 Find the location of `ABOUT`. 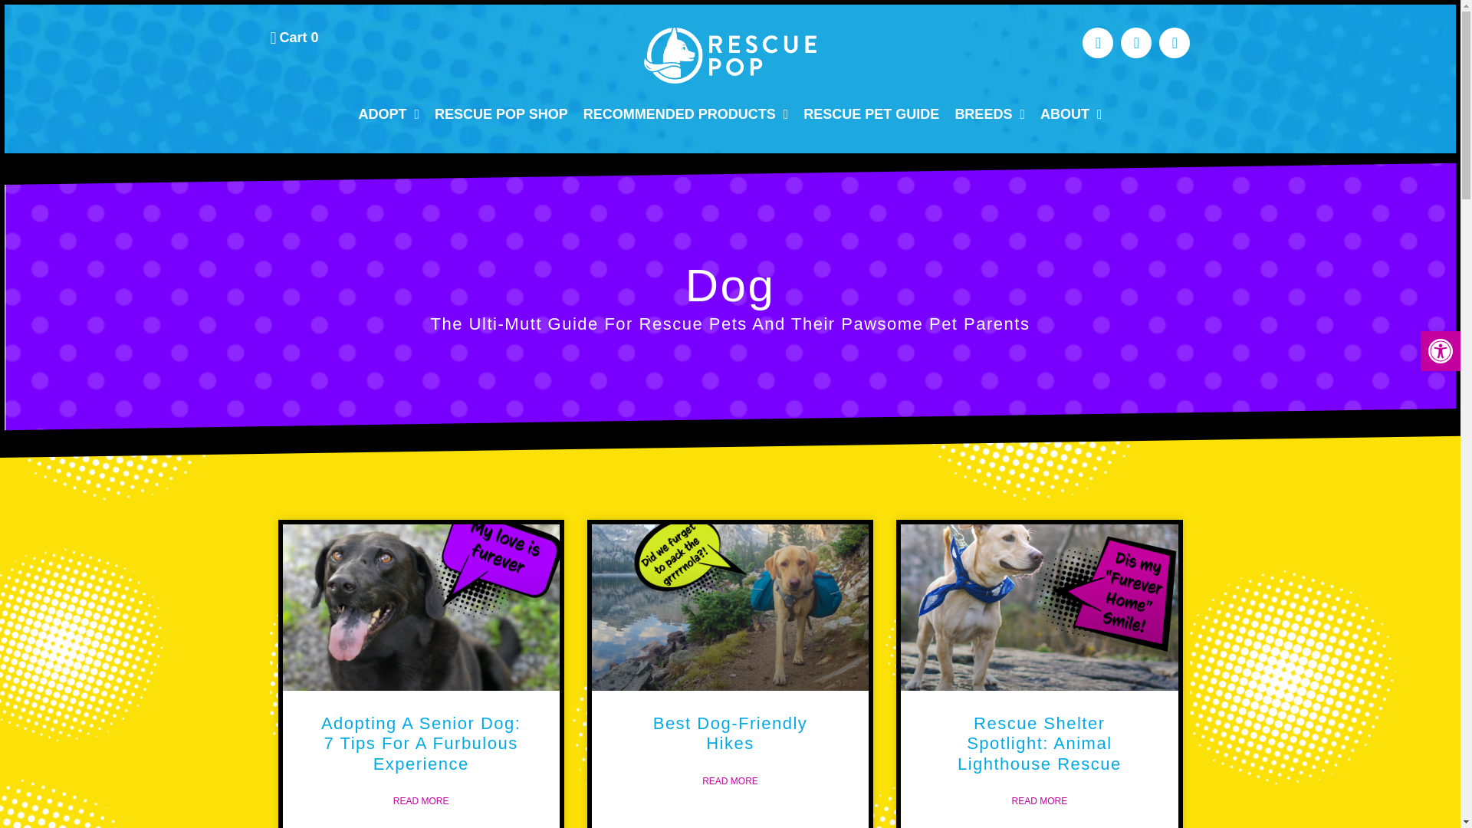

ABOUT is located at coordinates (989, 114).